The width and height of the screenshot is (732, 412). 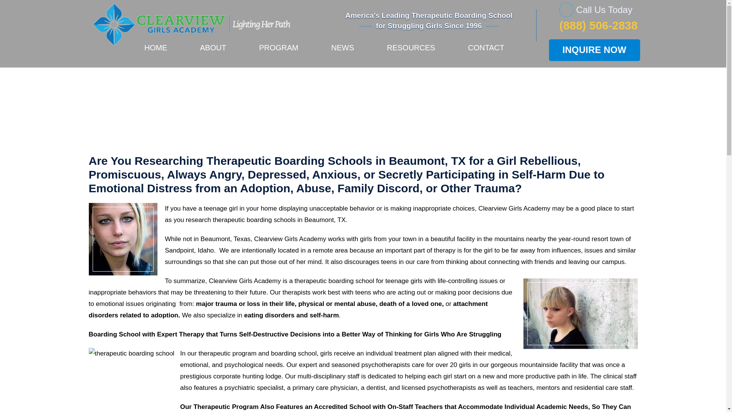 I want to click on boarding school, so click(x=351, y=281).